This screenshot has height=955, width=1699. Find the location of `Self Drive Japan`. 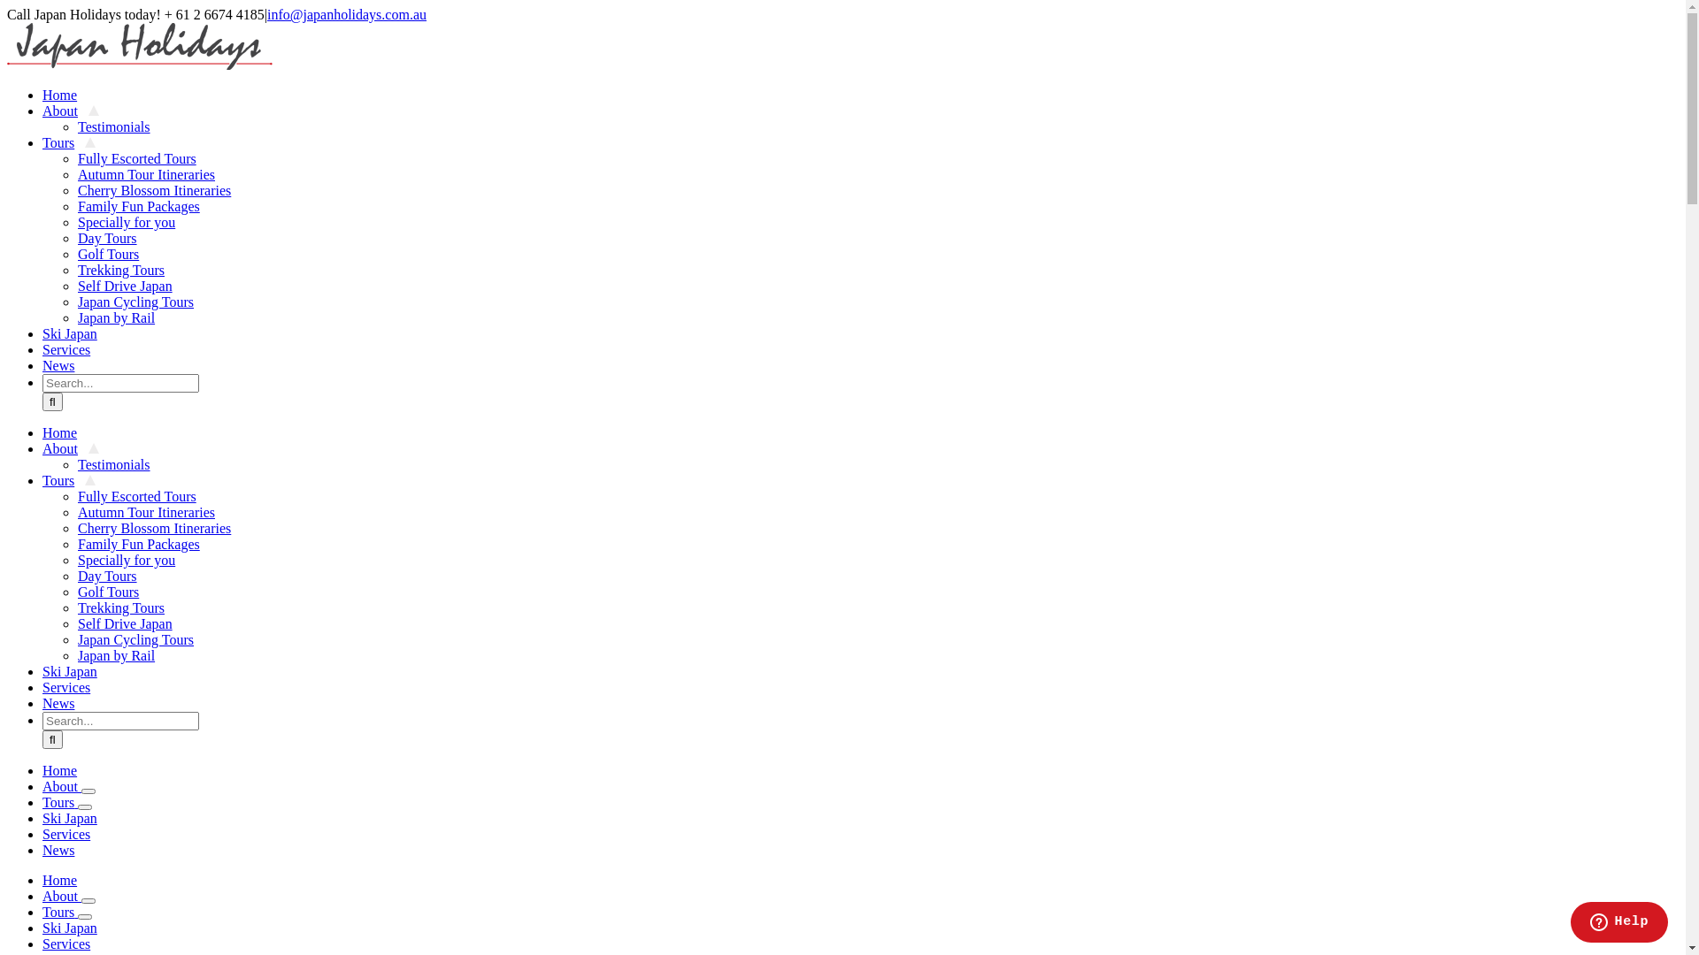

Self Drive Japan is located at coordinates (126, 624).